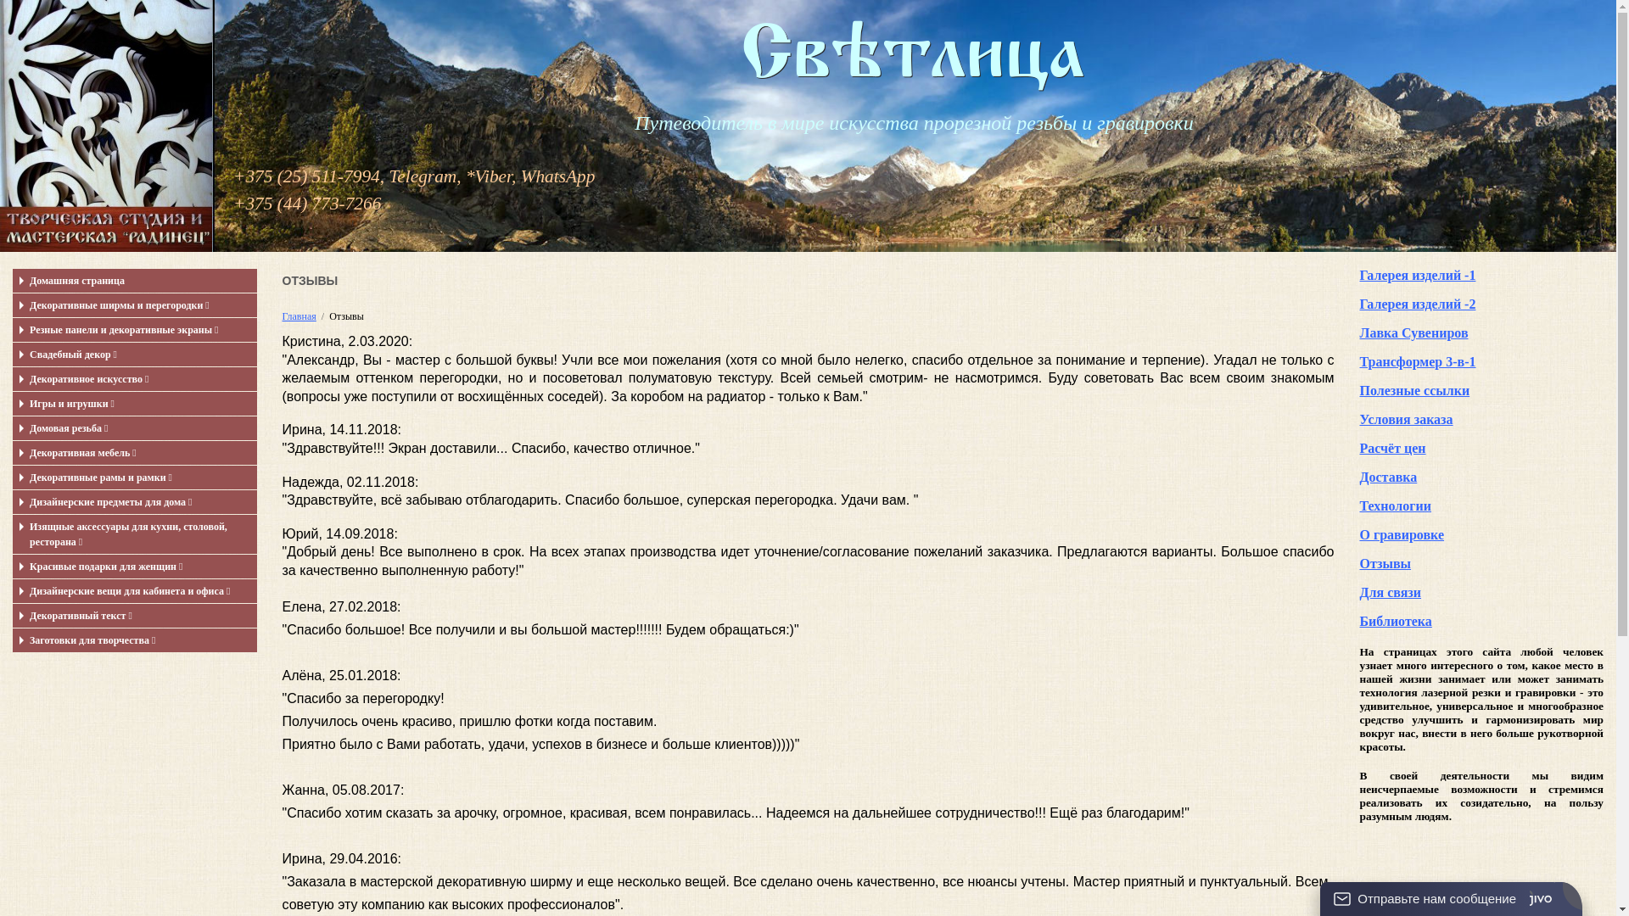 This screenshot has width=1629, height=916. Describe the element at coordinates (470, 176) in the screenshot. I see `*` at that location.